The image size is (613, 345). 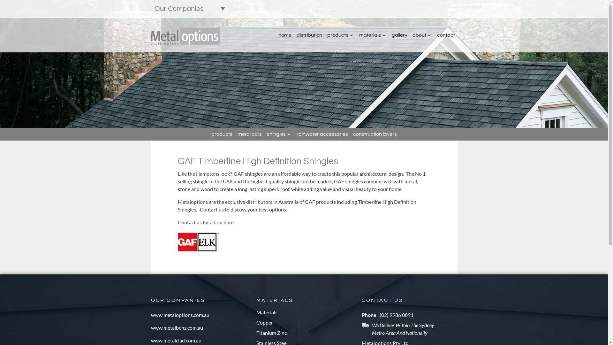 I want to click on Our Companies, so click(x=189, y=9).